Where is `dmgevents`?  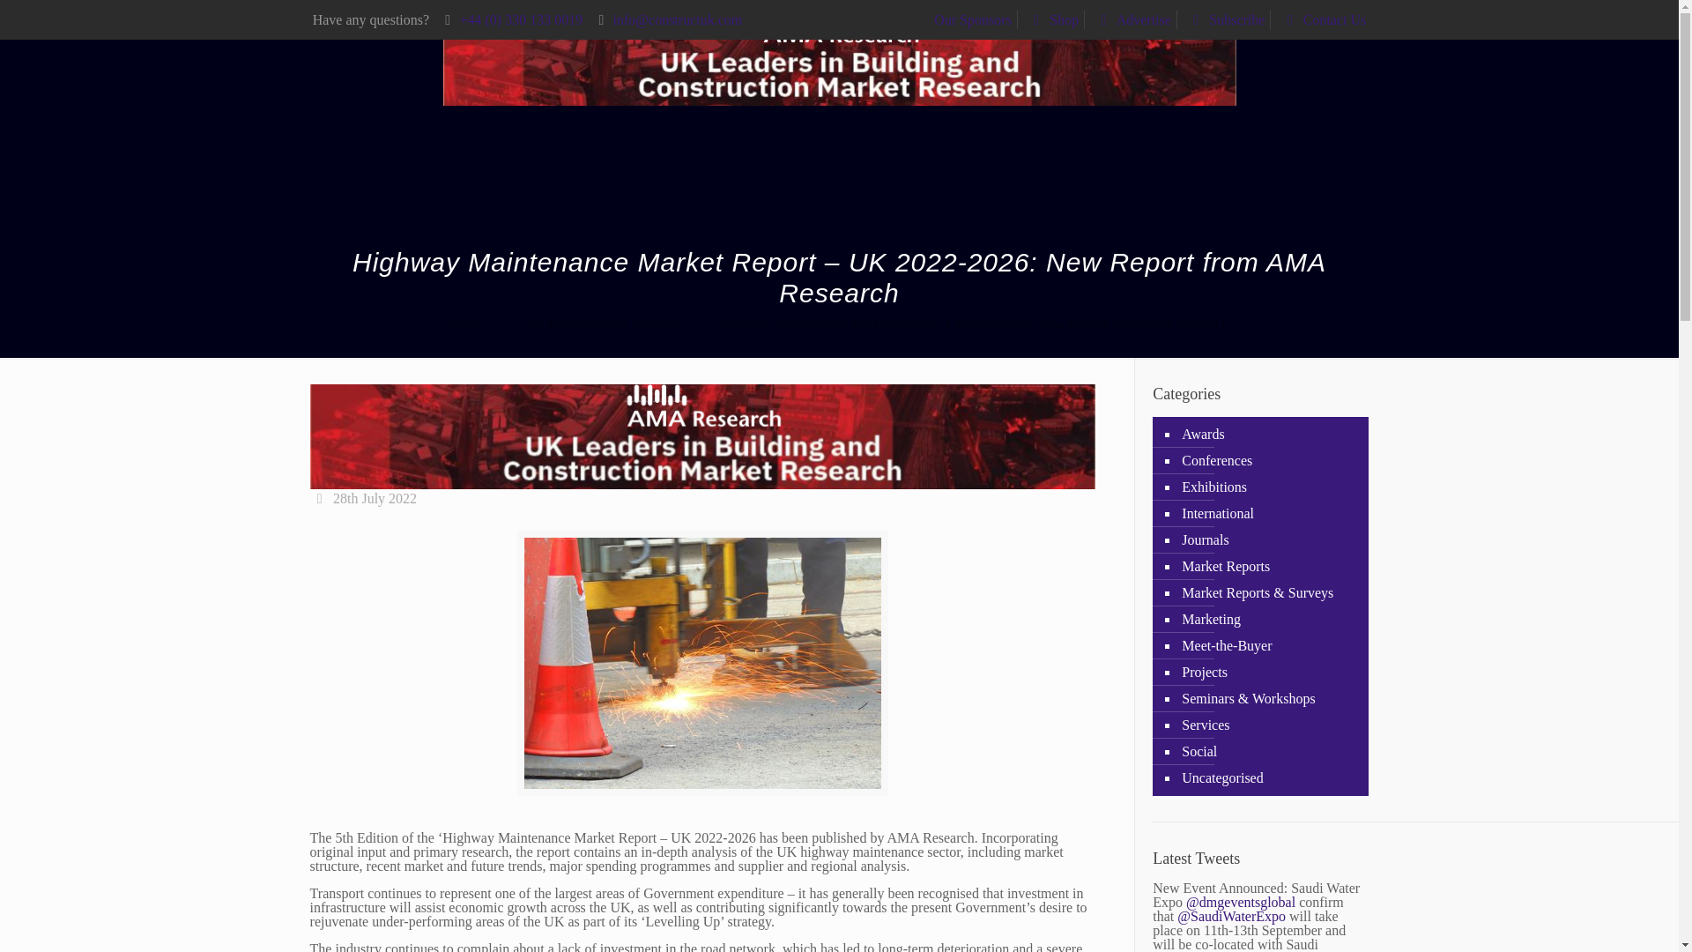
dmgevents is located at coordinates (1241, 903).